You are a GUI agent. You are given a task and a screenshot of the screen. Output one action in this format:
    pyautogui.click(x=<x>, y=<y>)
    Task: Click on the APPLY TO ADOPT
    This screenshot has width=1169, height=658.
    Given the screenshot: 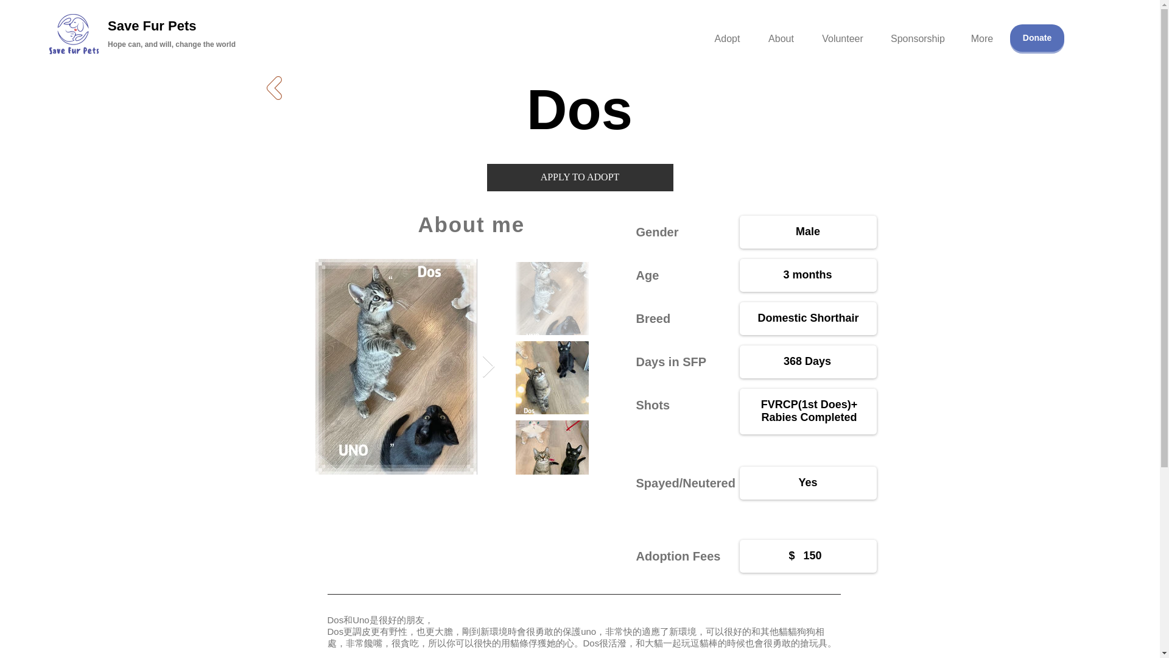 What is the action you would take?
    pyautogui.click(x=580, y=177)
    